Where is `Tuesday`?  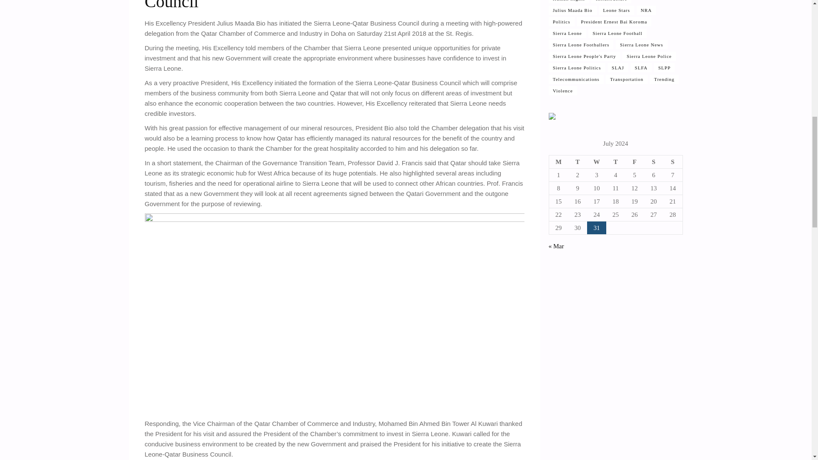 Tuesday is located at coordinates (578, 162).